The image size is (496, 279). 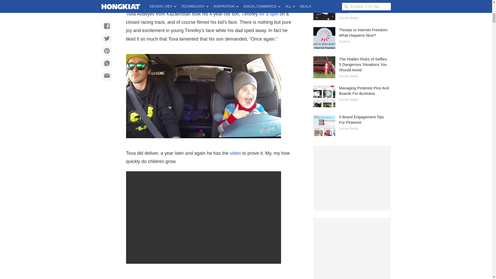 What do you see at coordinates (236, 153) in the screenshot?
I see `video` at bounding box center [236, 153].